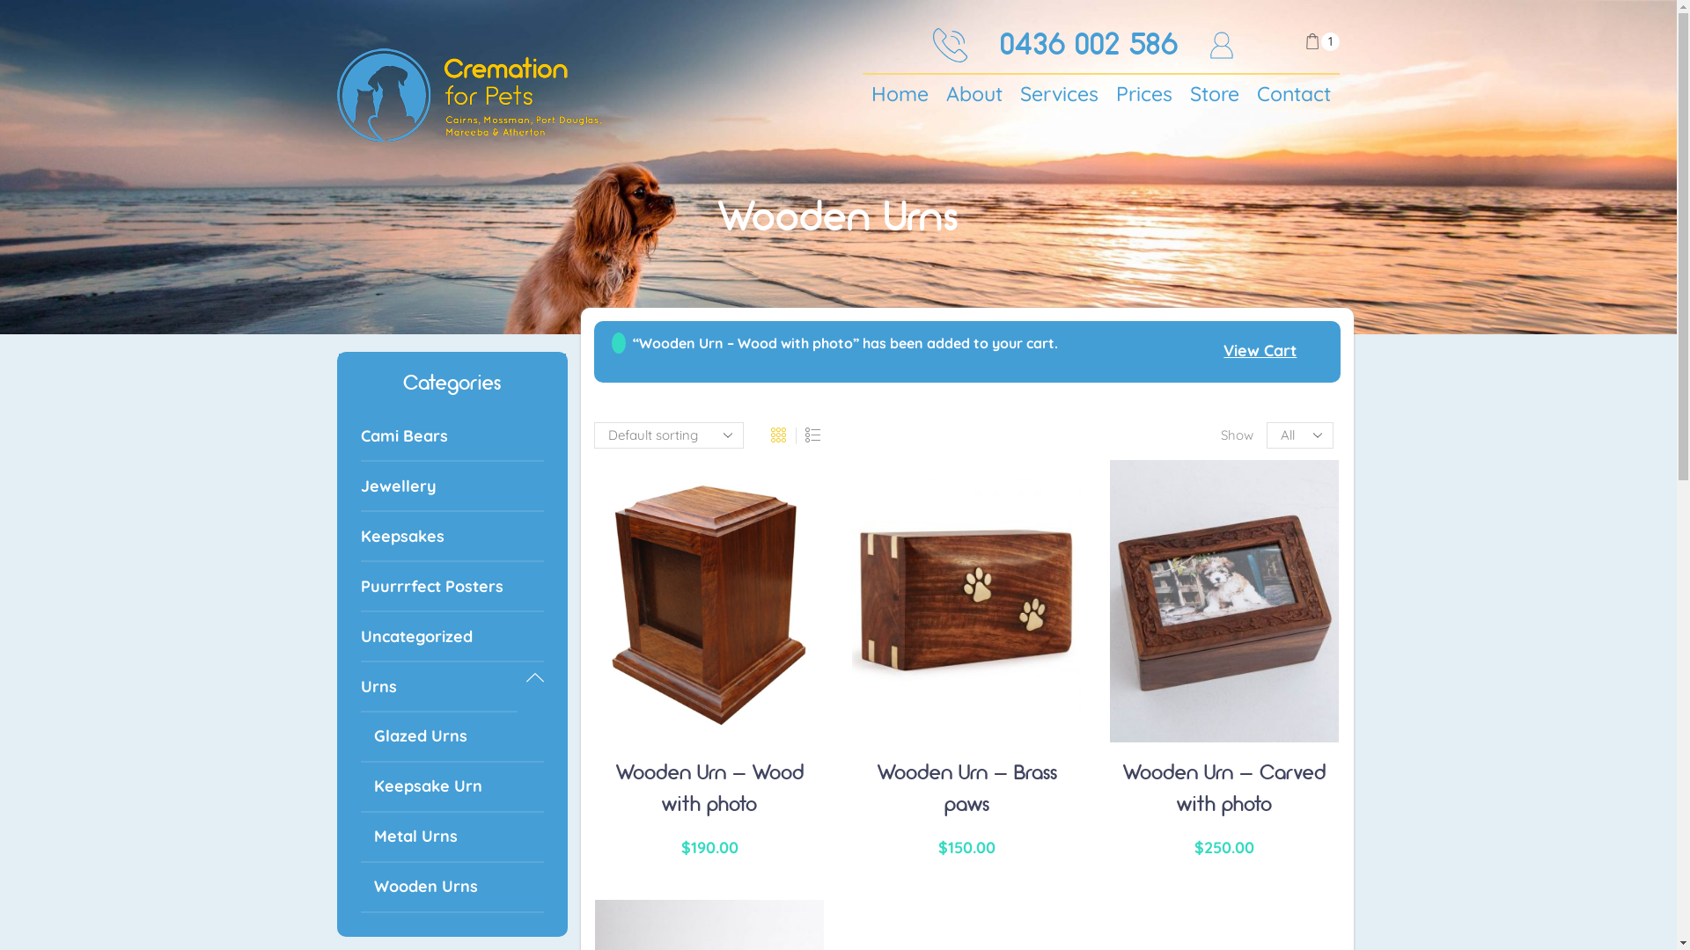 Image resolution: width=1690 pixels, height=950 pixels. Describe the element at coordinates (974, 95) in the screenshot. I see `About` at that location.